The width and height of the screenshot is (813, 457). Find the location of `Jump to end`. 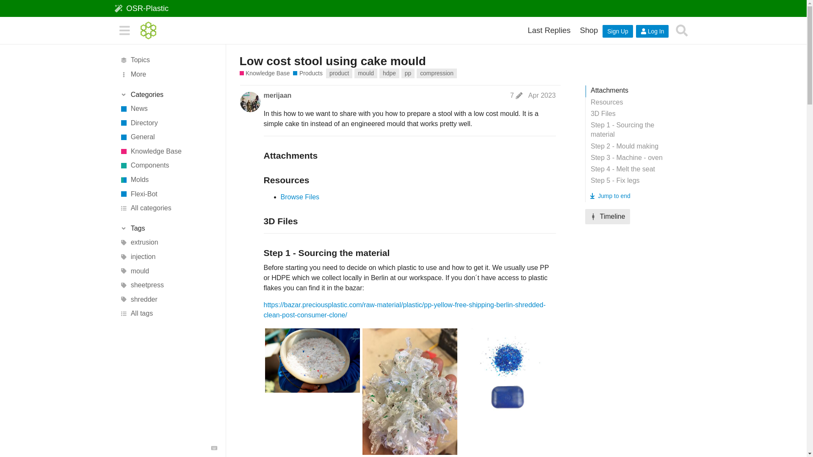

Jump to end is located at coordinates (610, 196).